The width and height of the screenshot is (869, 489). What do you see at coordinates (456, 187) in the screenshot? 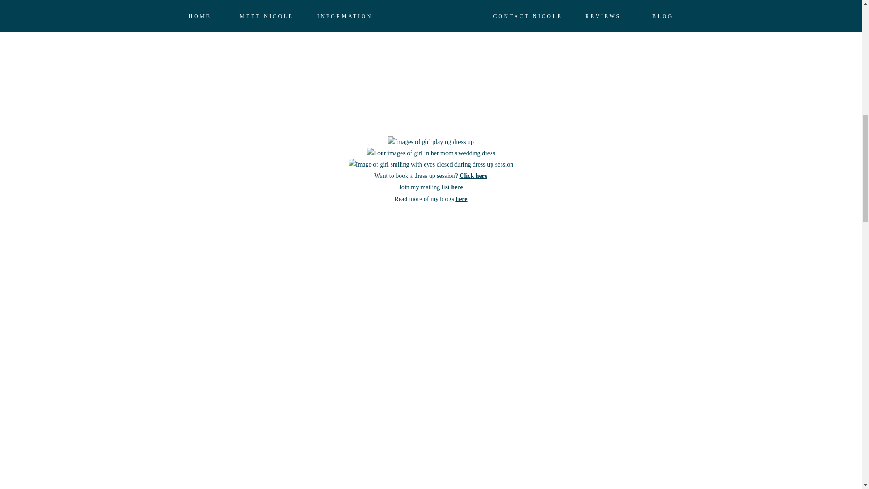
I see `here` at bounding box center [456, 187].